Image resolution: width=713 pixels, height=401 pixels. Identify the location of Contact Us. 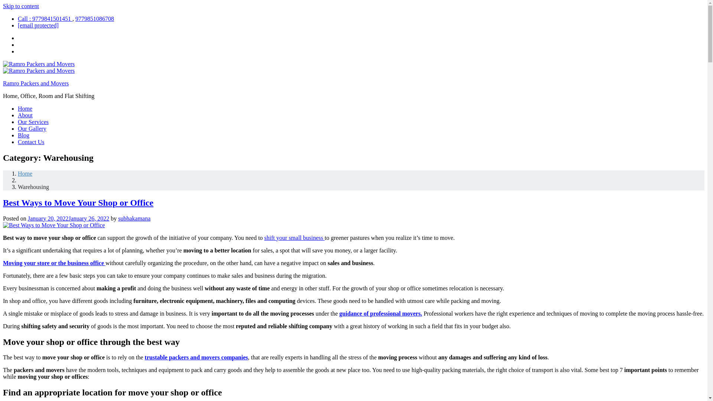
(31, 142).